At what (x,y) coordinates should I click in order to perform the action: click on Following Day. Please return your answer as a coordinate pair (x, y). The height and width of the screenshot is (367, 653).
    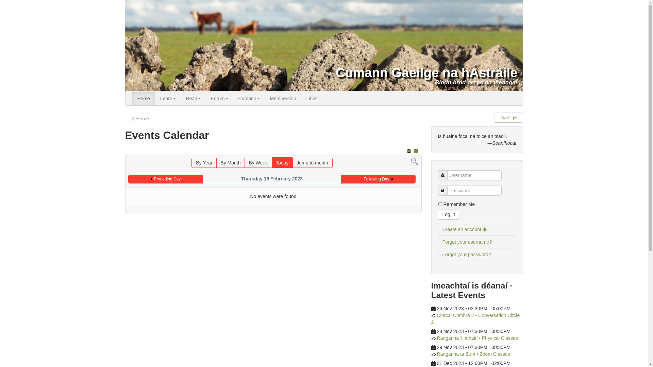
    Looking at the image, I should click on (378, 179).